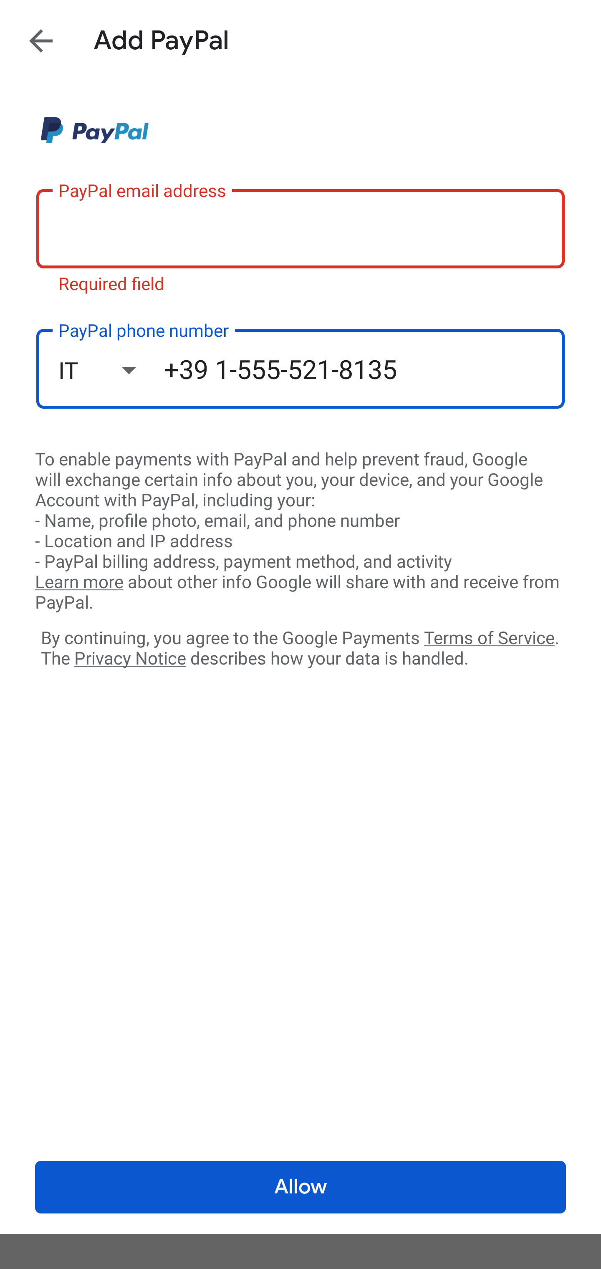 Image resolution: width=601 pixels, height=1269 pixels. I want to click on Navigate up, so click(41, 40).